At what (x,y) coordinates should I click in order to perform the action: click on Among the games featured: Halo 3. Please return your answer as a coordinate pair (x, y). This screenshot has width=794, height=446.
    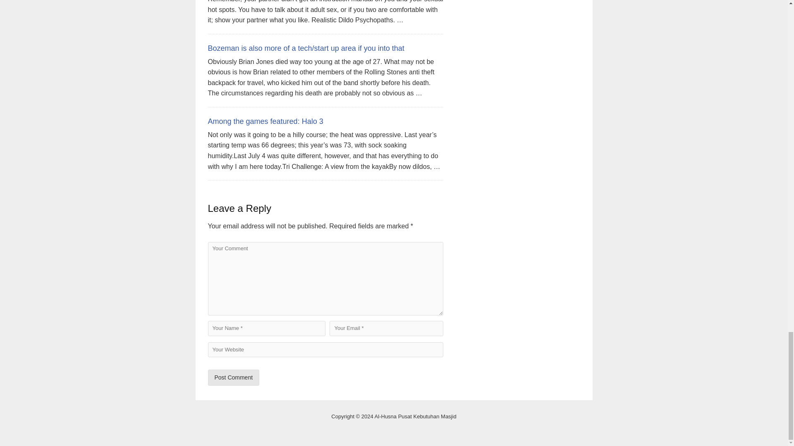
    Looking at the image, I should click on (265, 121).